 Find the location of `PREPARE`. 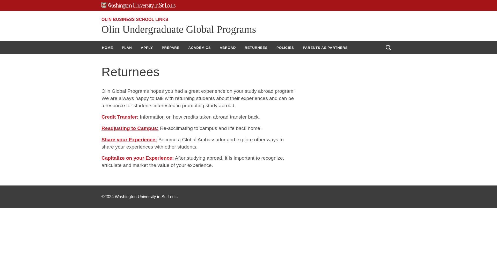

PREPARE is located at coordinates (171, 48).